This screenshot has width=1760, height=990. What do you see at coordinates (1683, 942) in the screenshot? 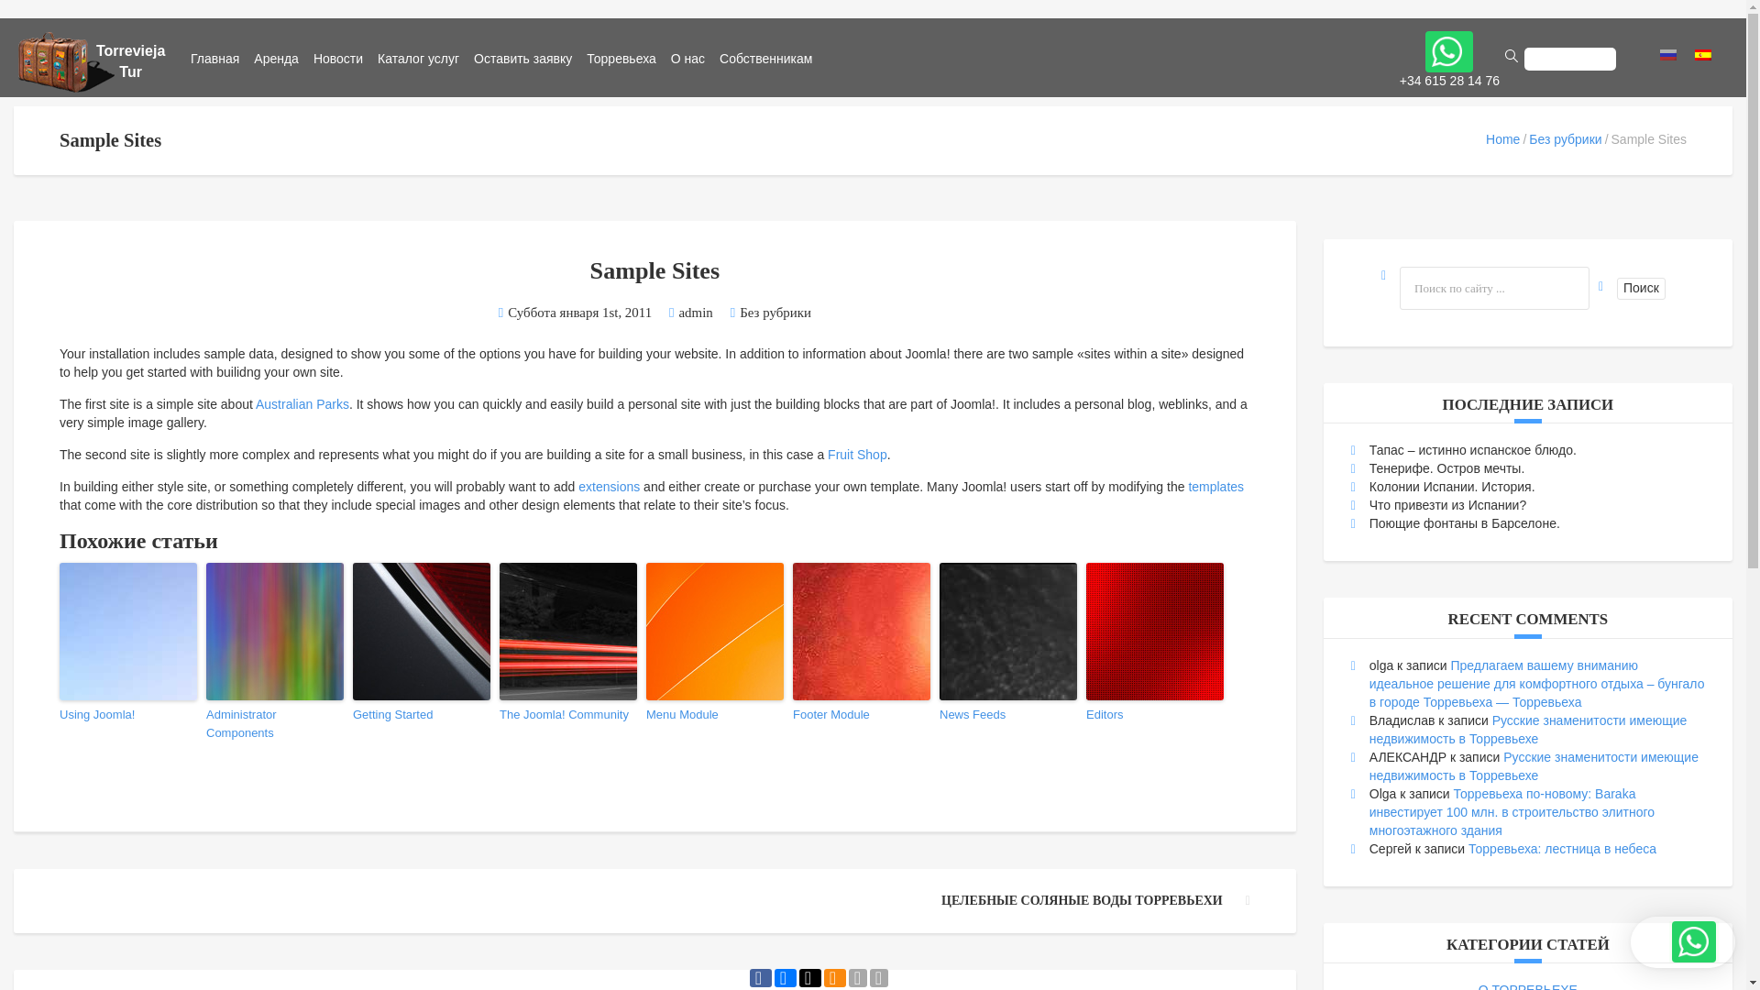
I see `Smartsupp widget button` at bounding box center [1683, 942].